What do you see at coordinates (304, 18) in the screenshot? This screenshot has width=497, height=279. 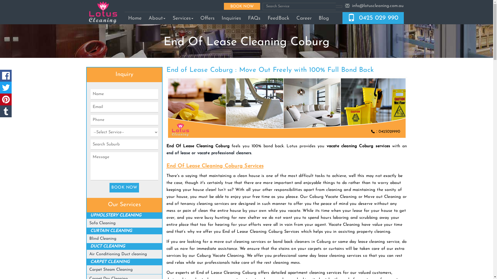 I see `Career` at bounding box center [304, 18].